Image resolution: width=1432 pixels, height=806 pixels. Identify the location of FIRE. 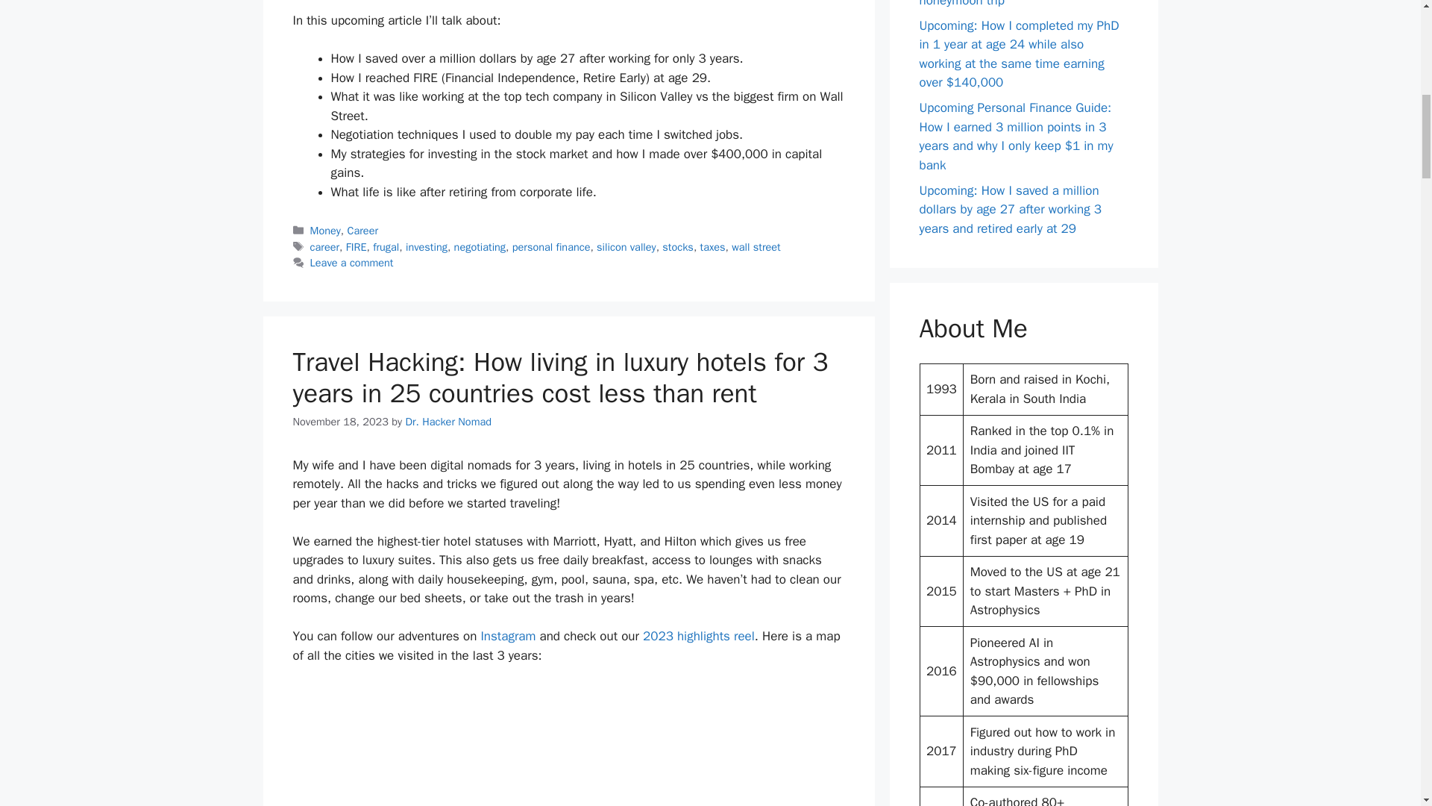
(357, 246).